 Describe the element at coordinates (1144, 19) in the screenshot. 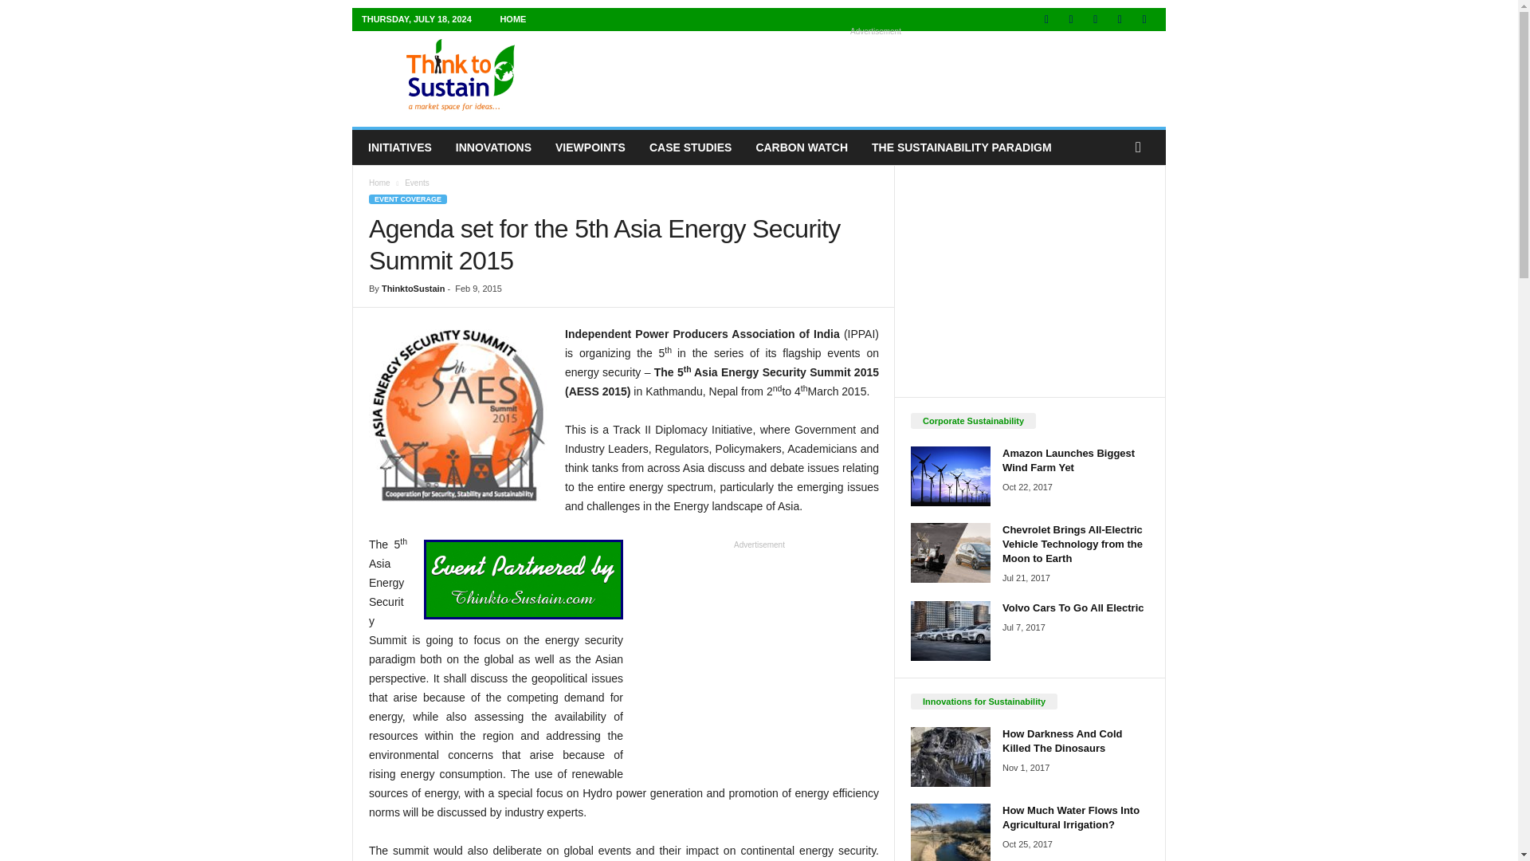

I see `Twitter` at that location.